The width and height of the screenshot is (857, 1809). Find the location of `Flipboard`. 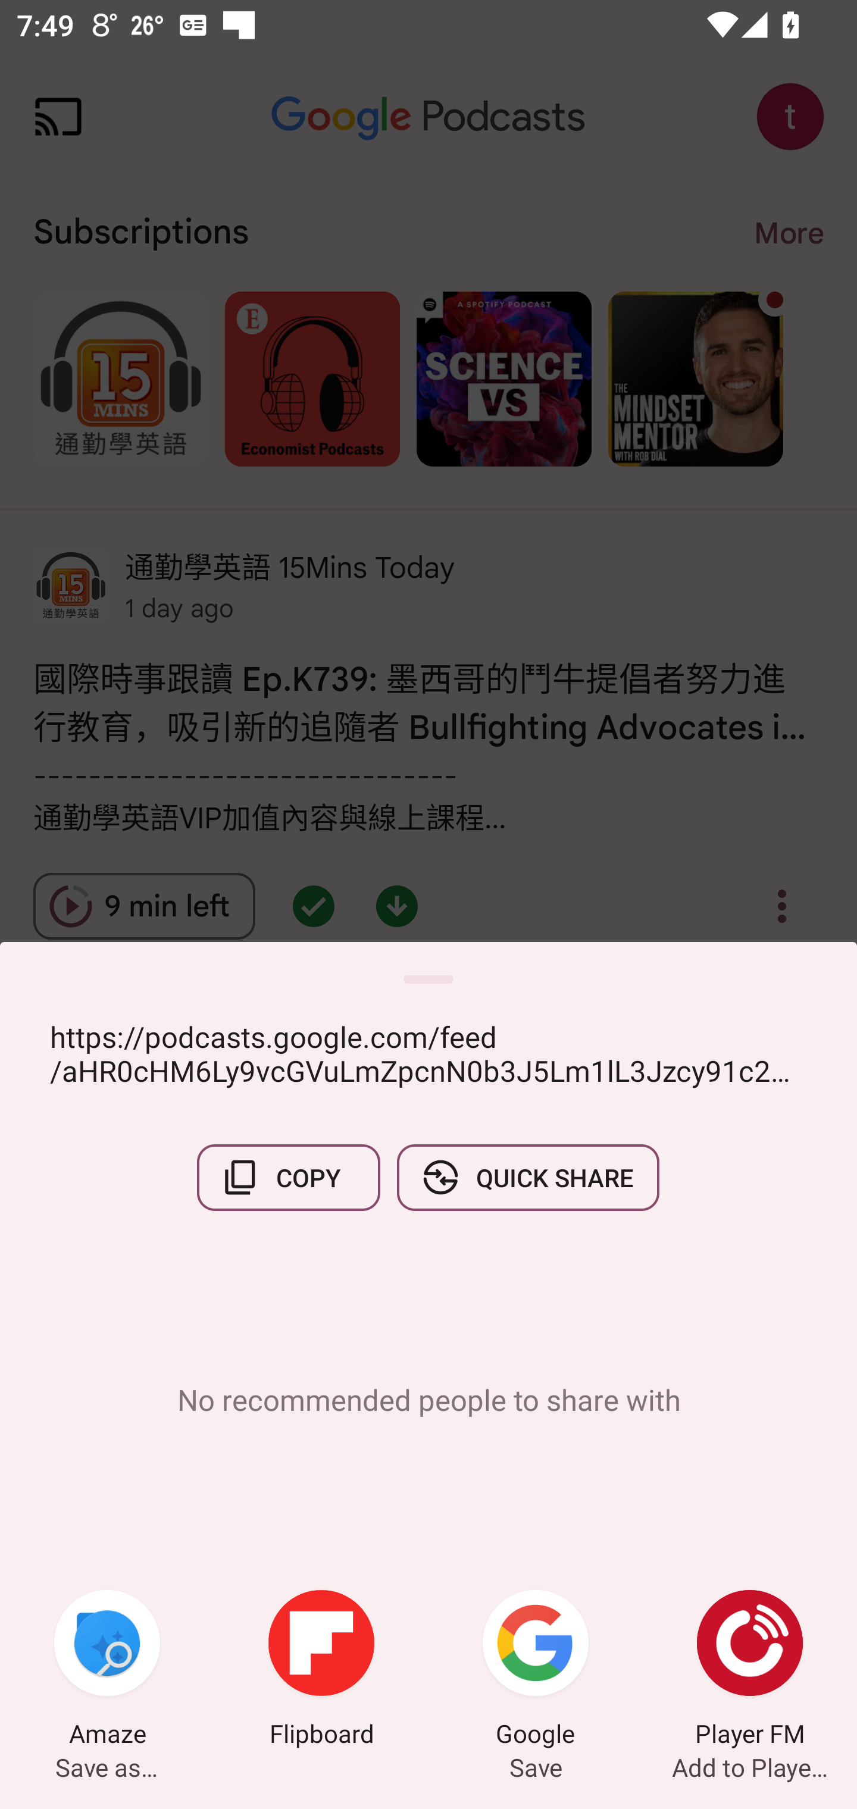

Flipboard is located at coordinates (321, 1671).